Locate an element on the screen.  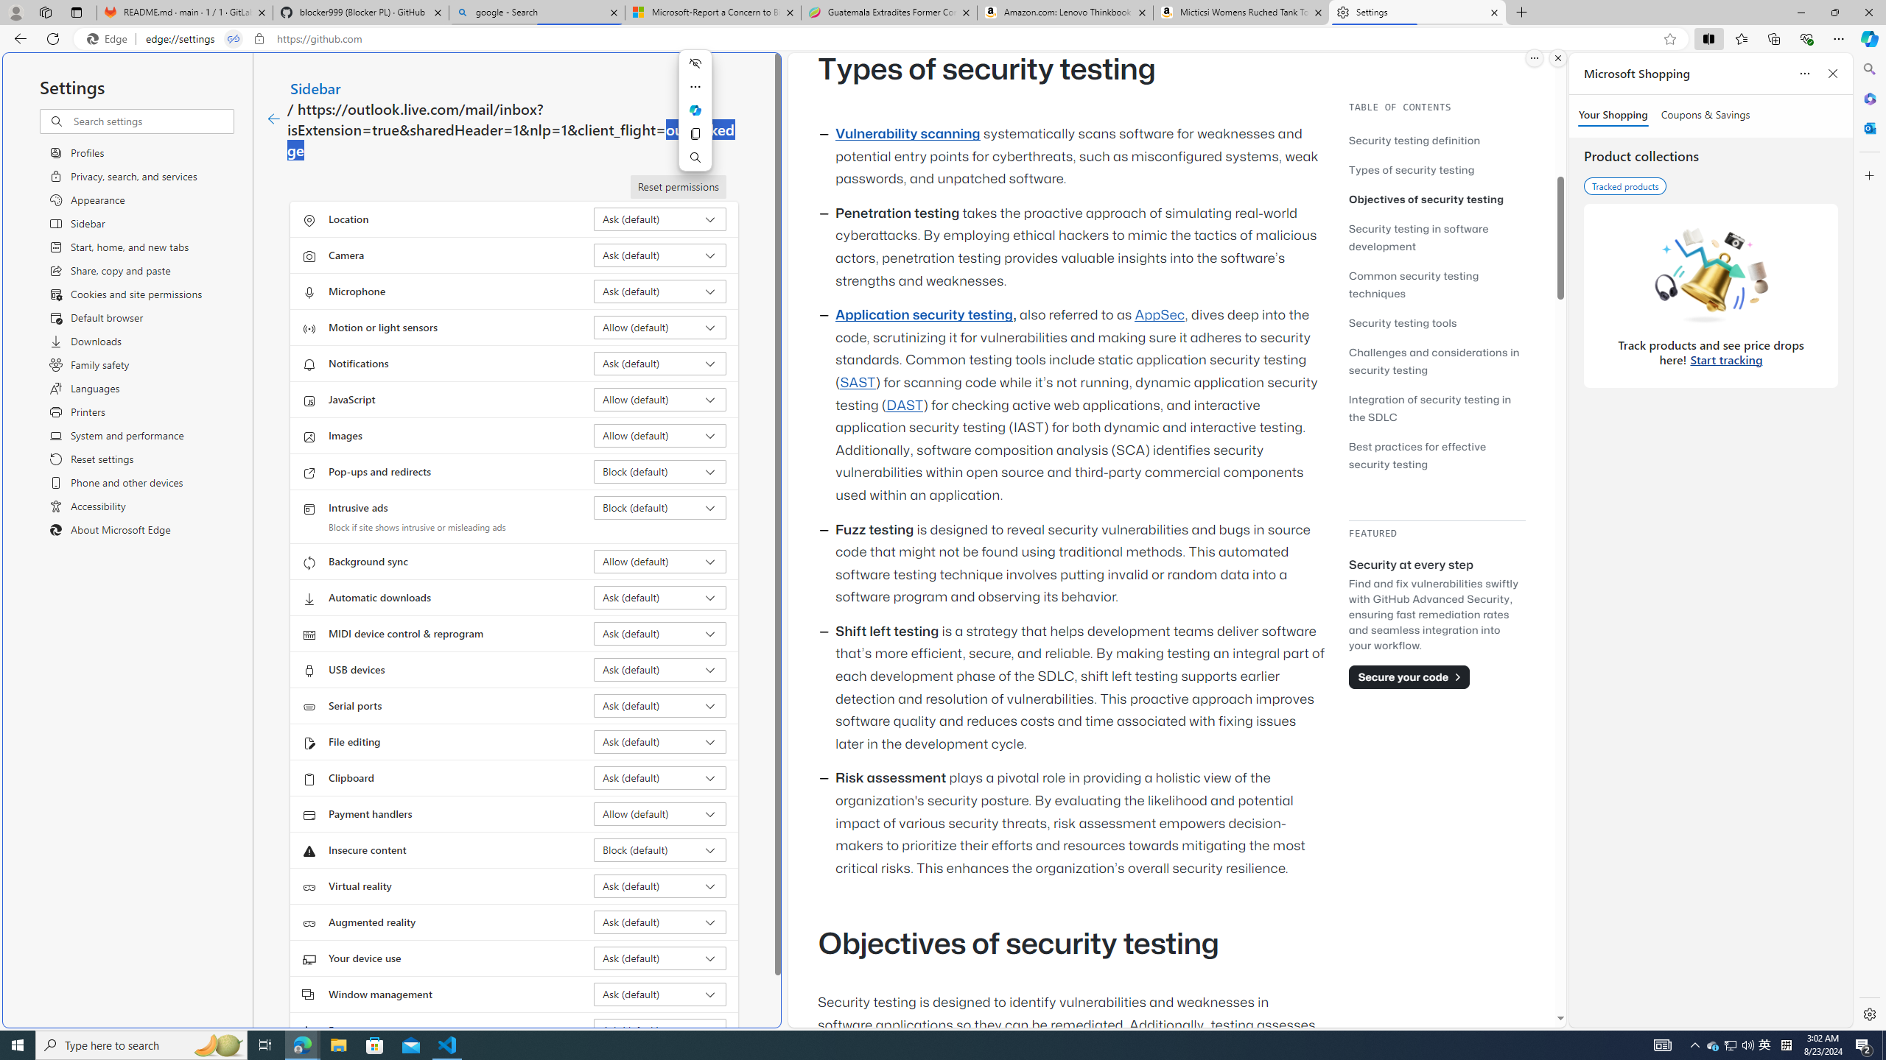
Fonts Ask (default) is located at coordinates (660, 1030).